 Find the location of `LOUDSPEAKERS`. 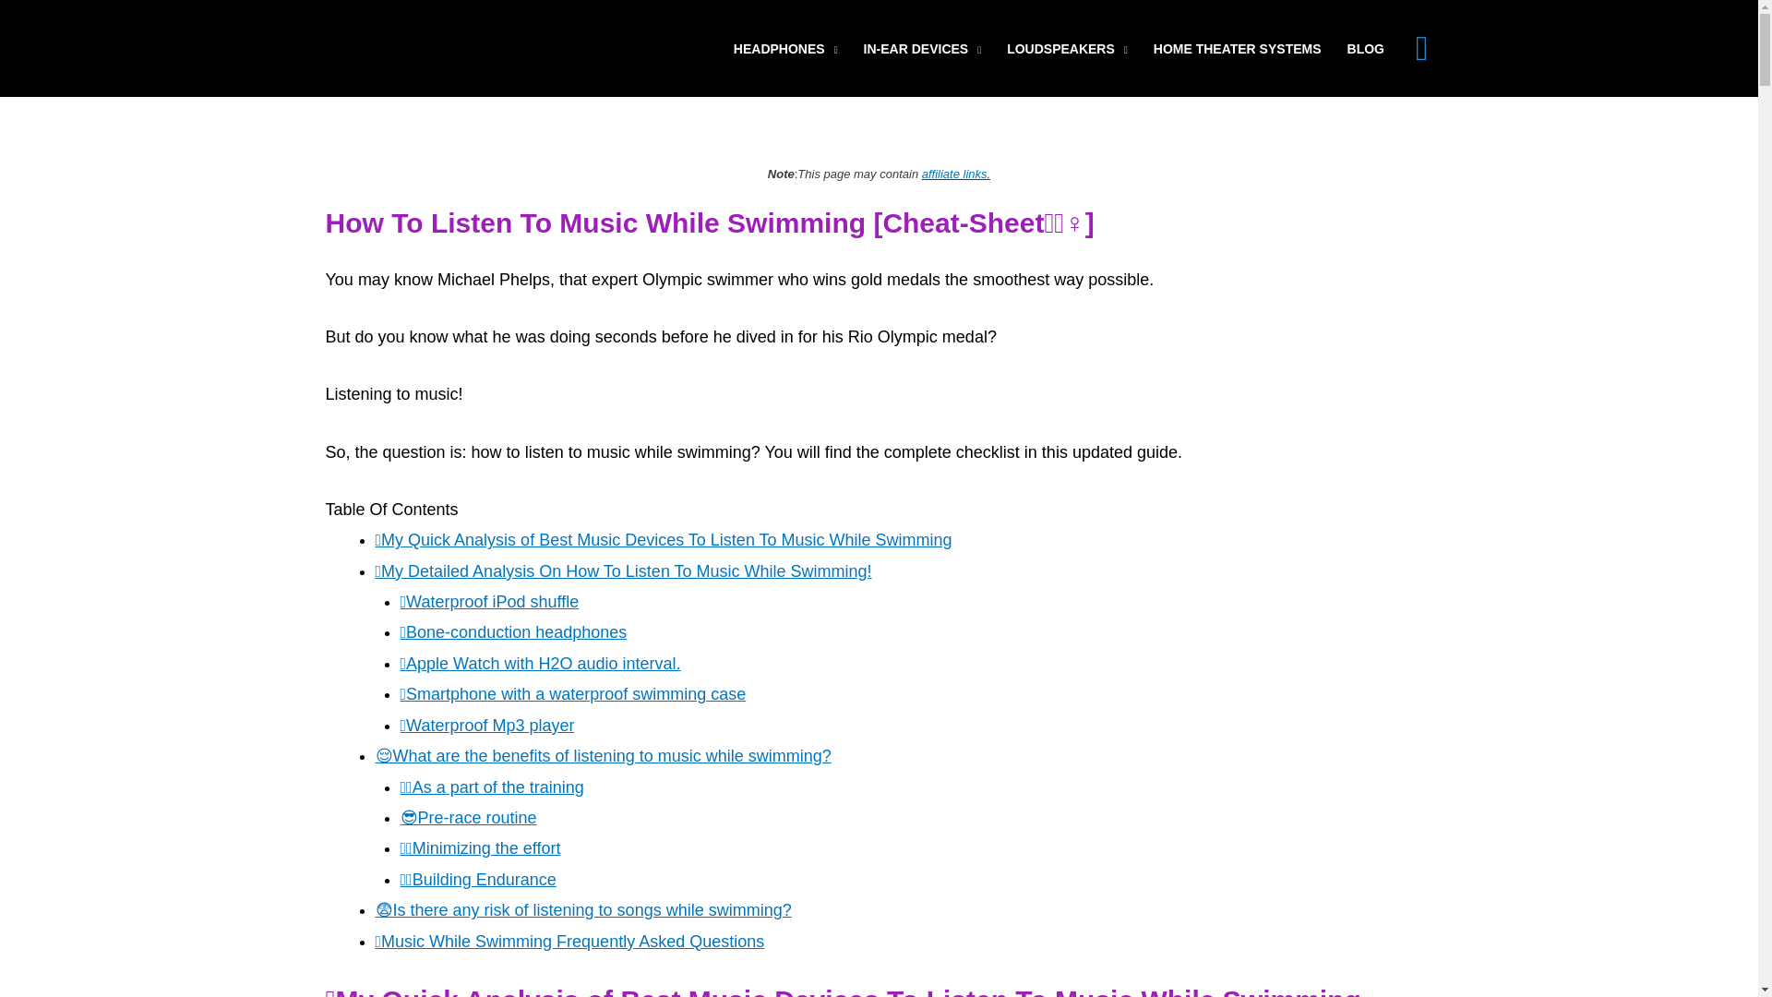

LOUDSPEAKERS is located at coordinates (1067, 48).